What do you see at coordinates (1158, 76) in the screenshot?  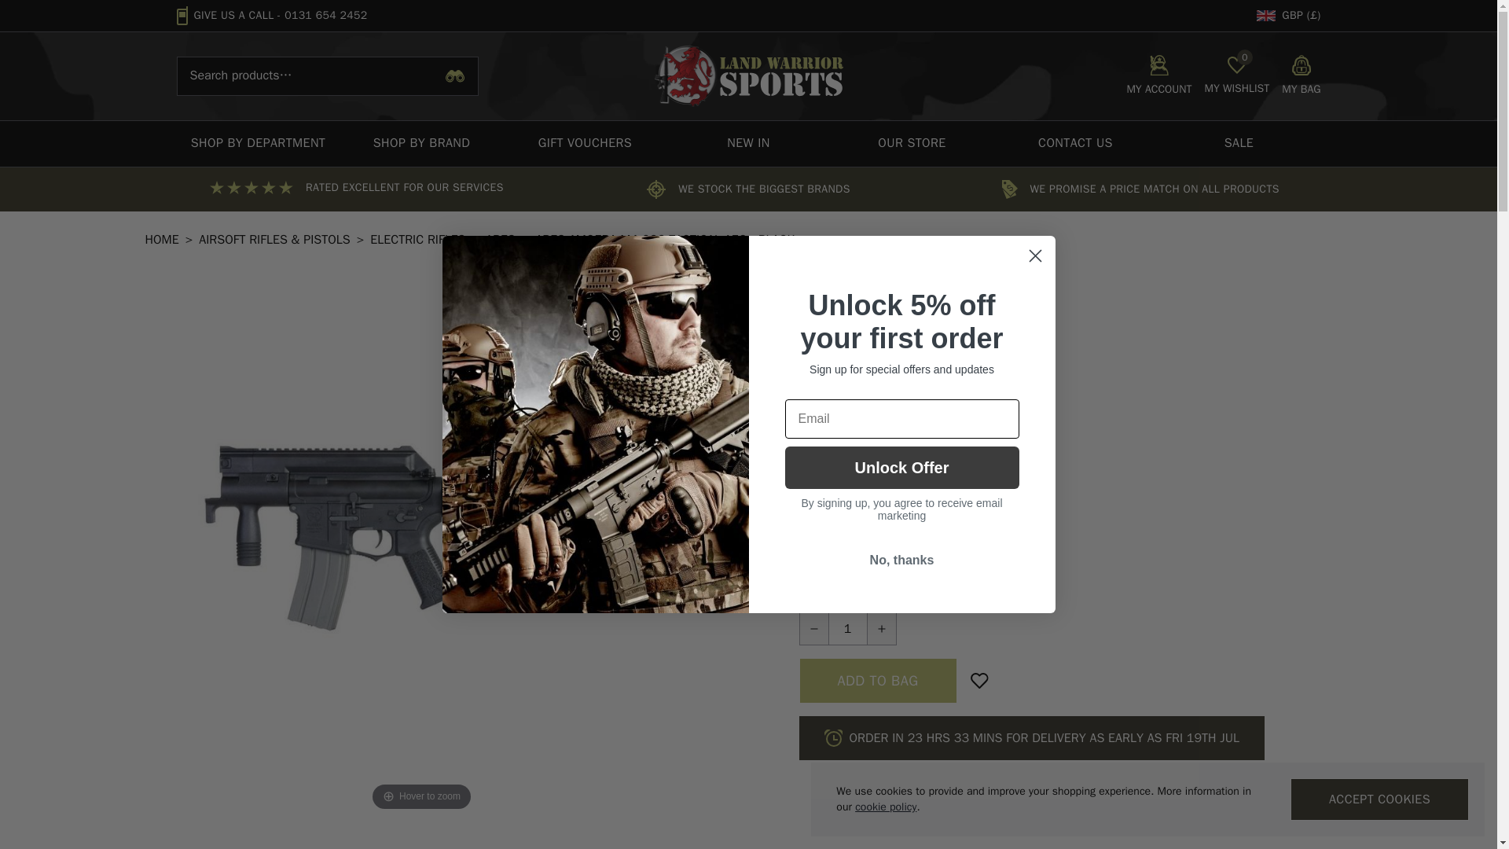 I see `MY ACCOUNT` at bounding box center [1158, 76].